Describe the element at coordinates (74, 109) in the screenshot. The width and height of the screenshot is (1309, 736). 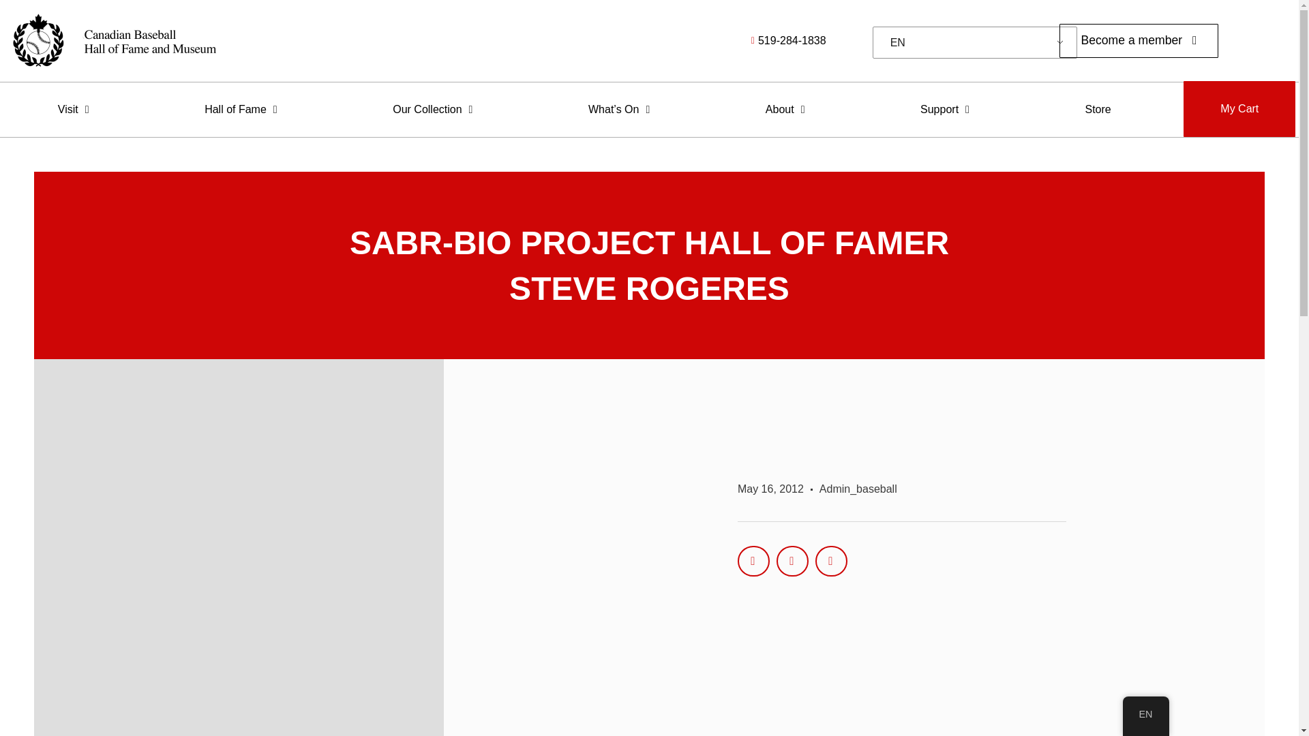
I see `Visit` at that location.